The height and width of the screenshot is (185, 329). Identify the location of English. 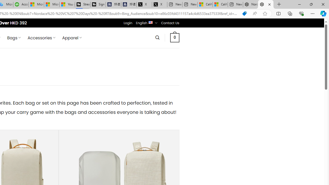
(151, 22).